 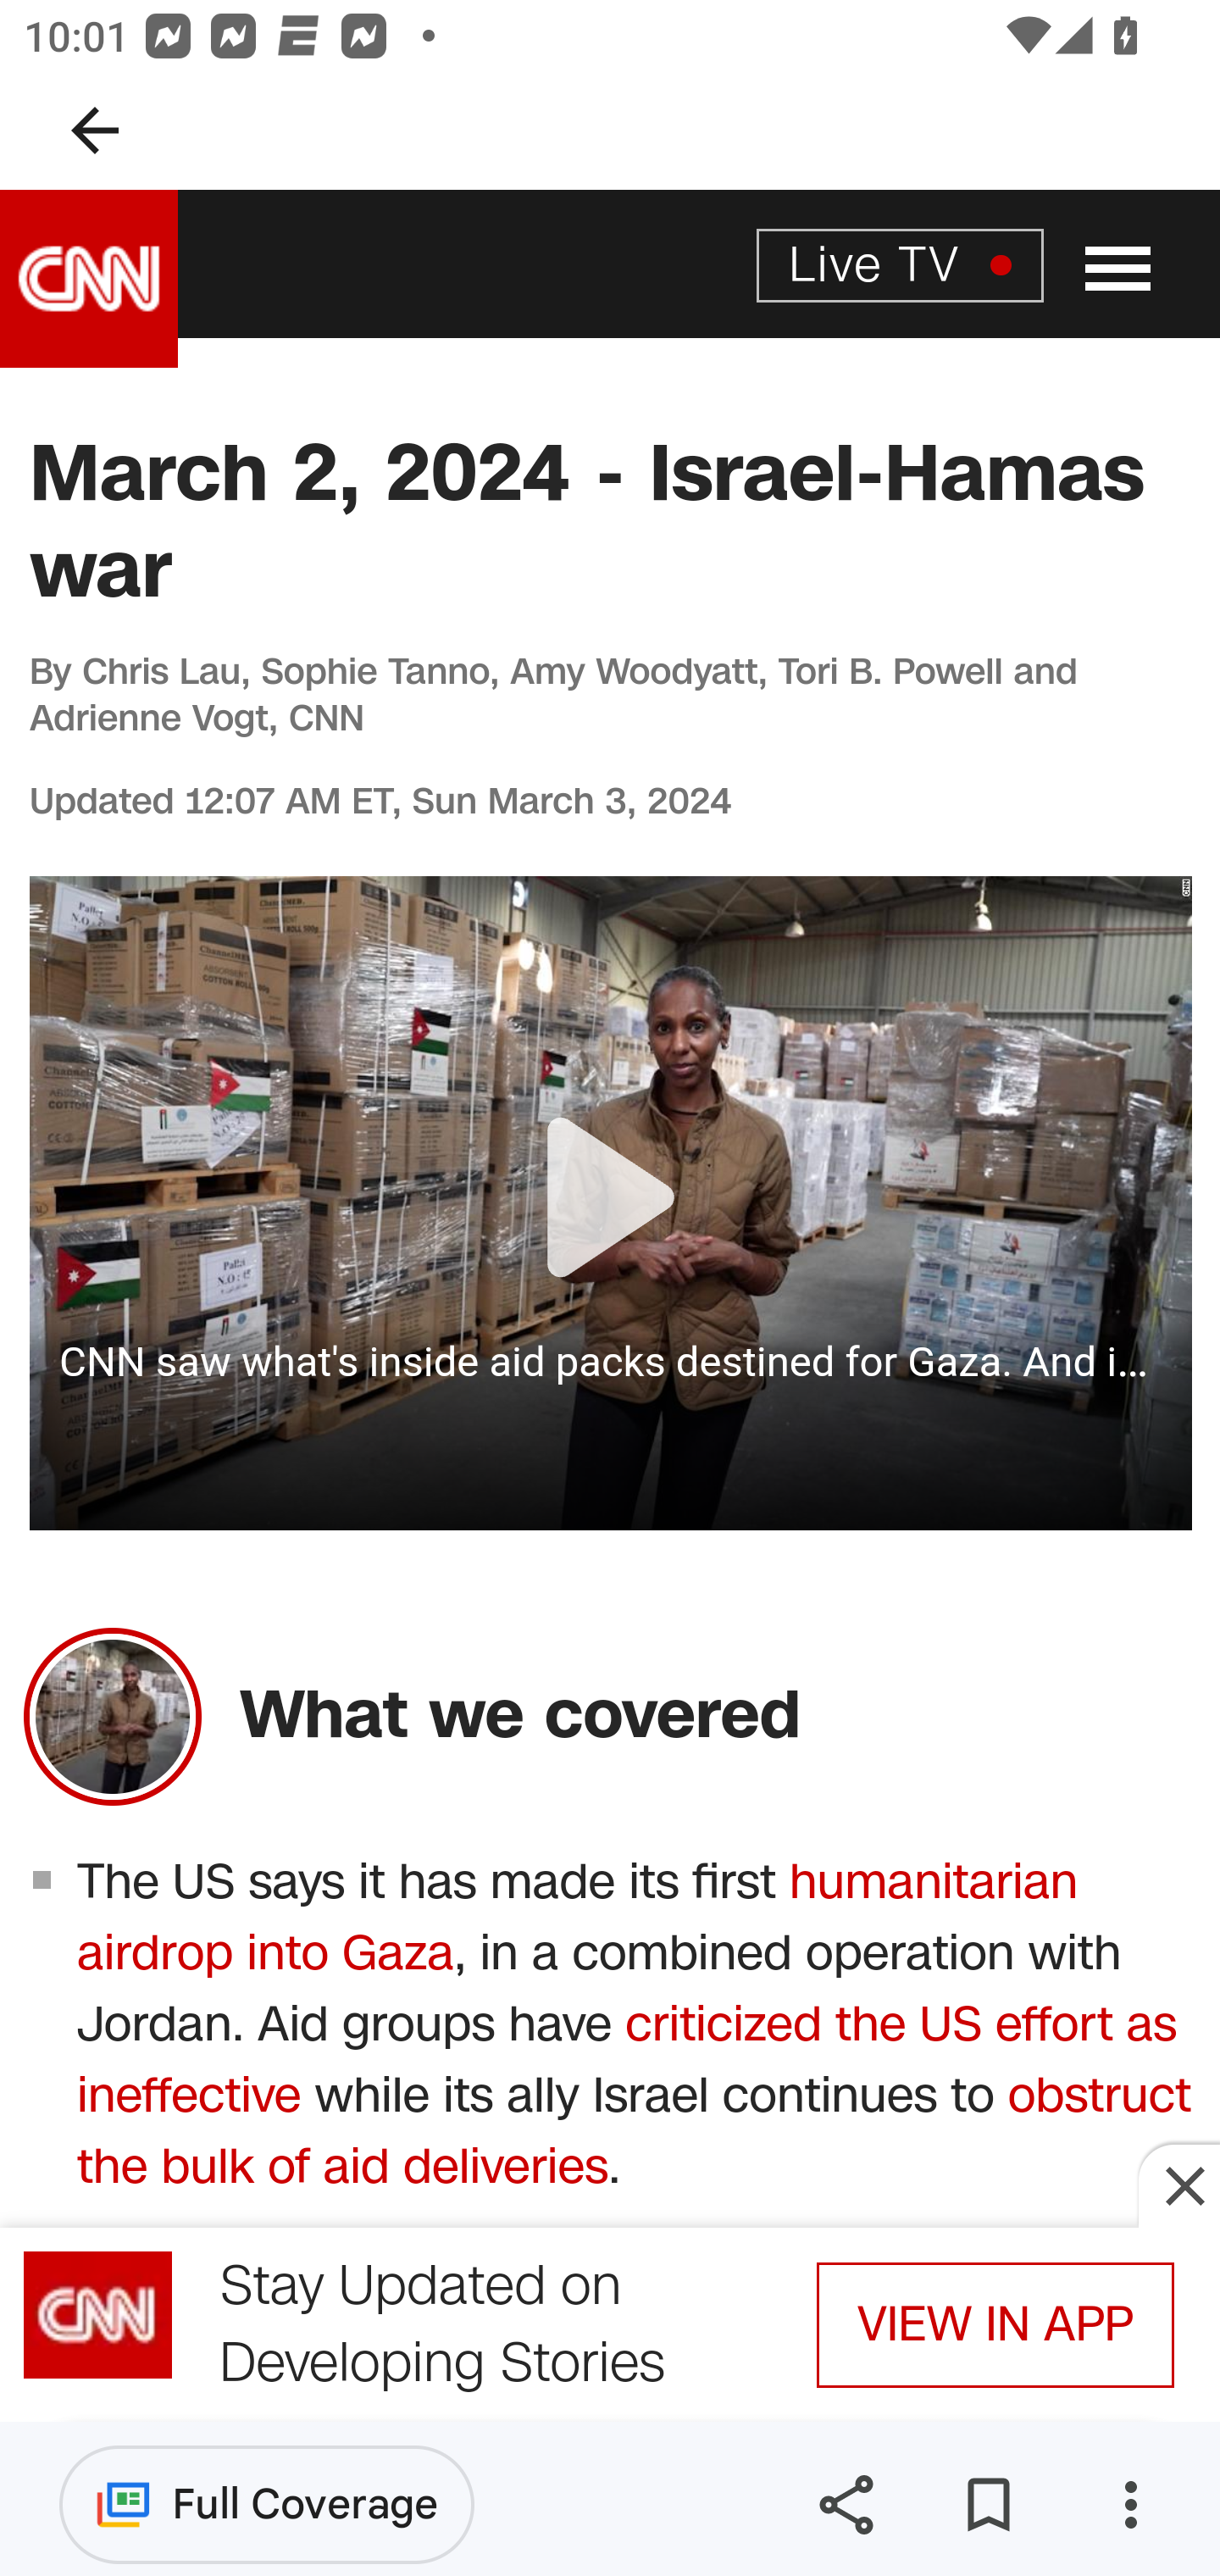 I want to click on obstruct the bulk of aid deliveries, so click(x=634, y=2132).